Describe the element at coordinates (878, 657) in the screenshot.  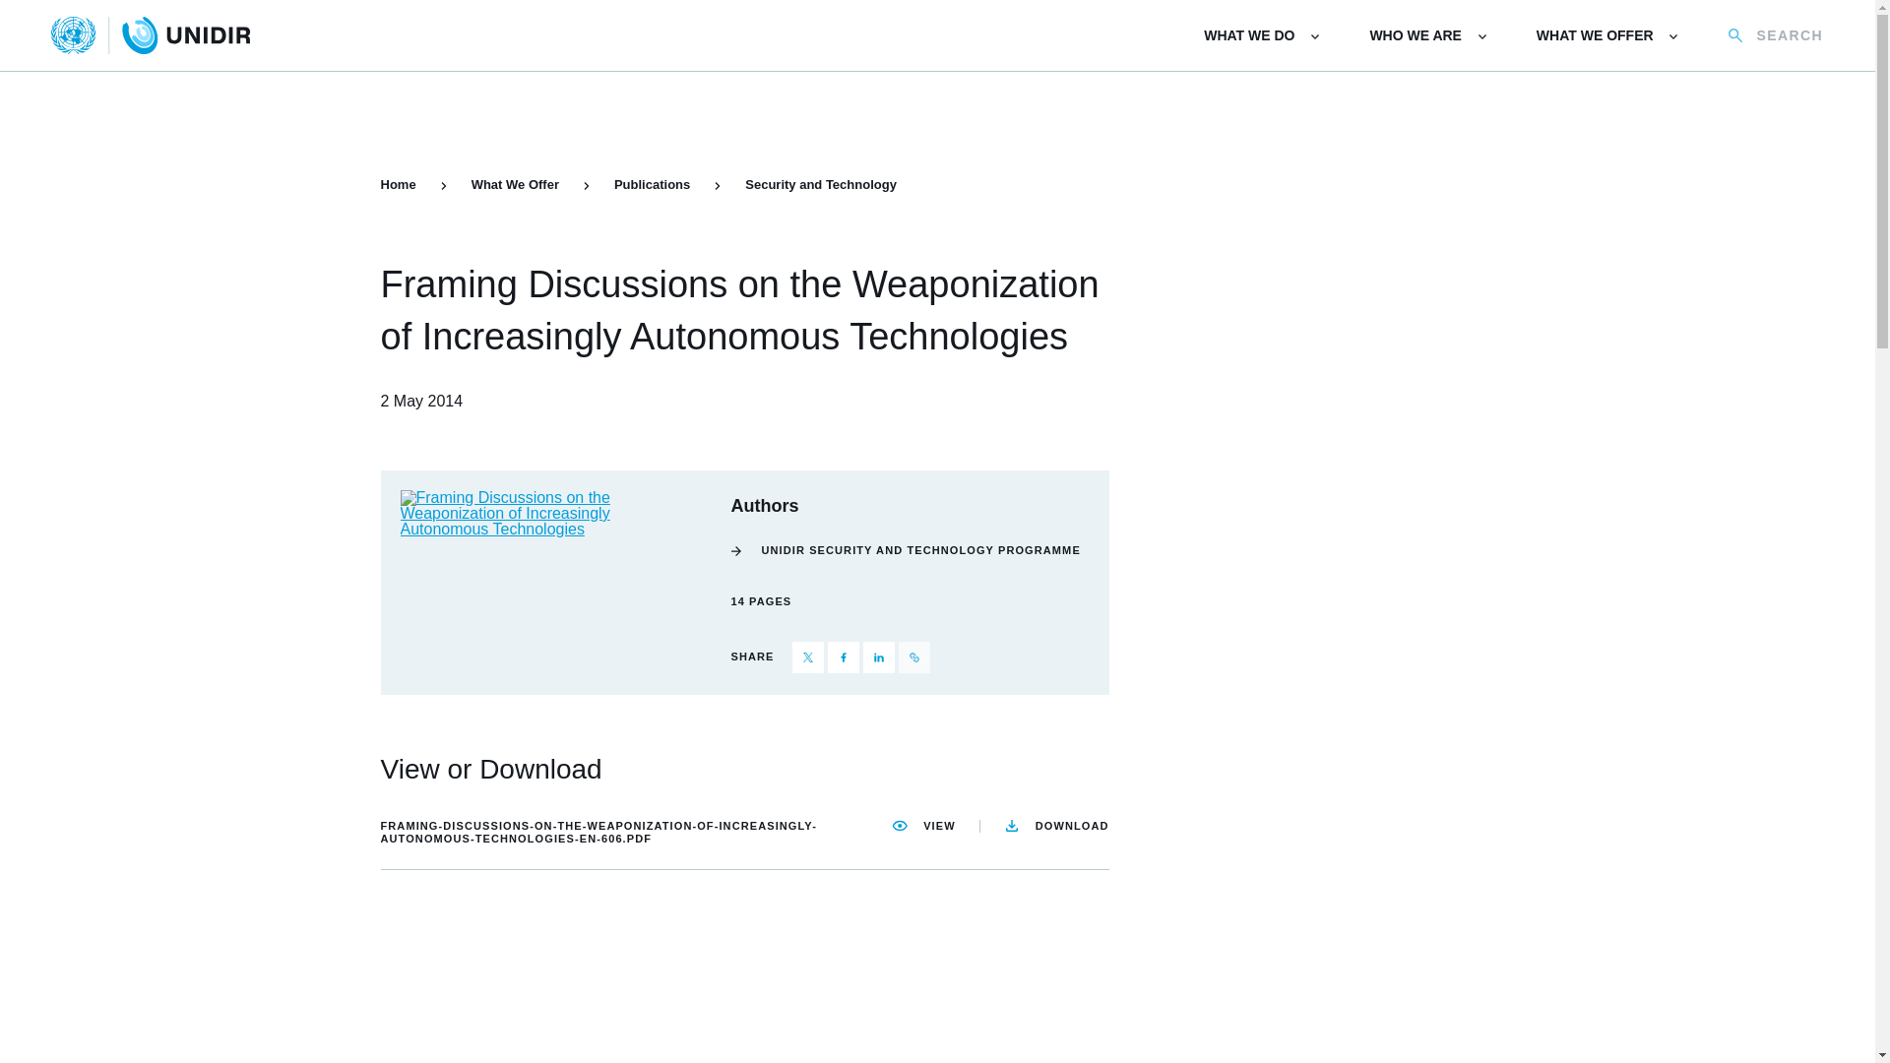
I see `Share on Linkedin` at that location.